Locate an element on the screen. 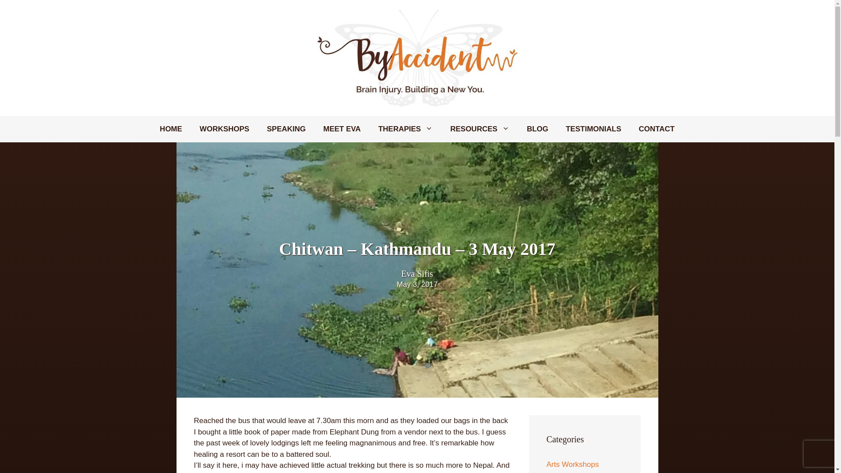  CONTACT is located at coordinates (656, 129).